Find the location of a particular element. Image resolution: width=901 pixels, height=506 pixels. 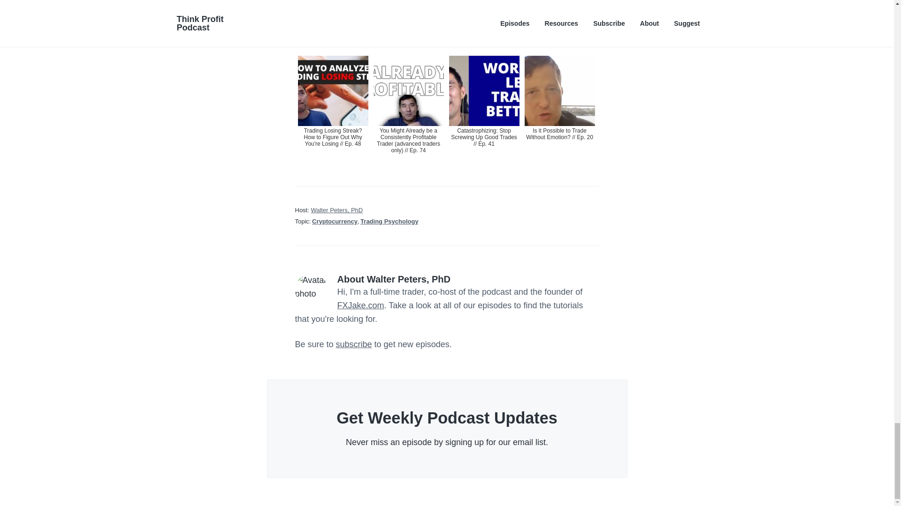

FXJake.com is located at coordinates (360, 305).